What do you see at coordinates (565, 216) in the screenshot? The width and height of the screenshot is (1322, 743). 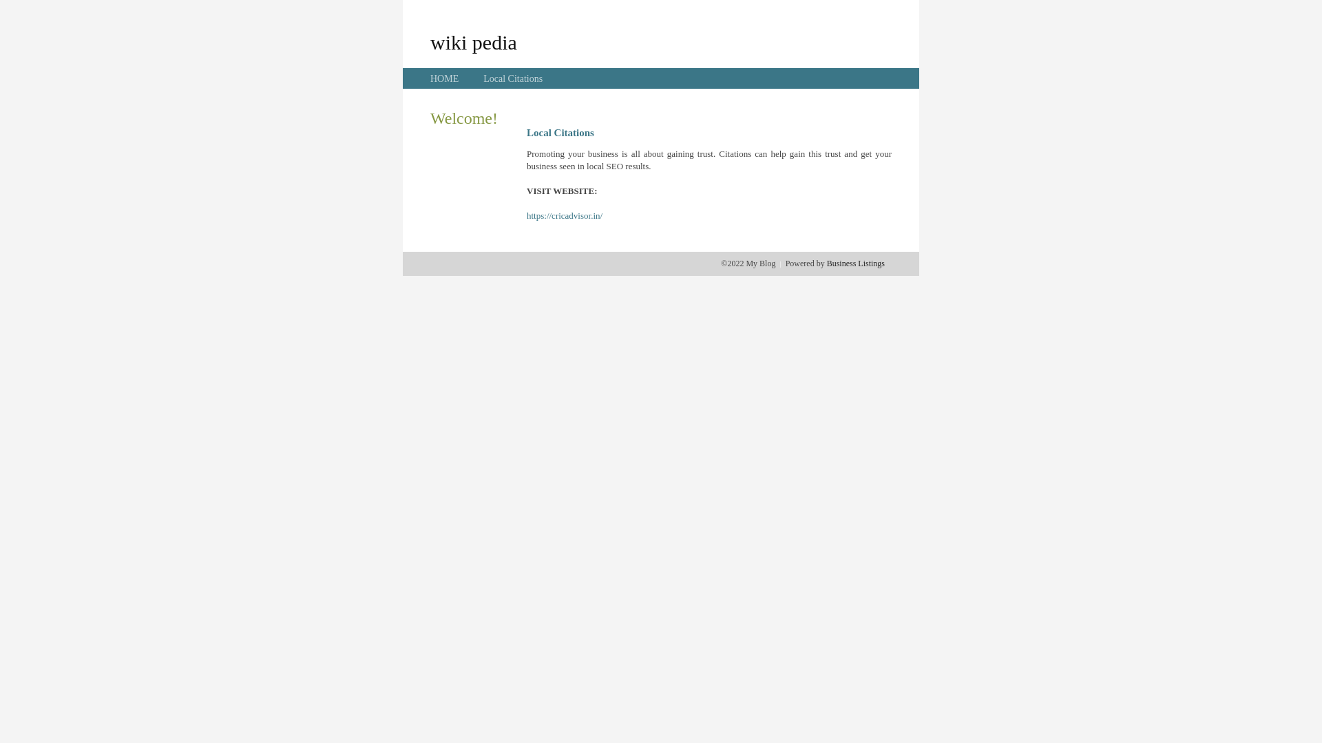 I see `https://cricadvisor.in/` at bounding box center [565, 216].